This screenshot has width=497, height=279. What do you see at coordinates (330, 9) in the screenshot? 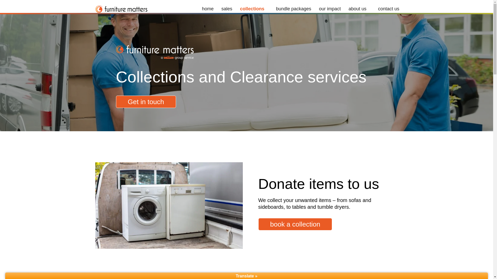
I see `our impact` at bounding box center [330, 9].